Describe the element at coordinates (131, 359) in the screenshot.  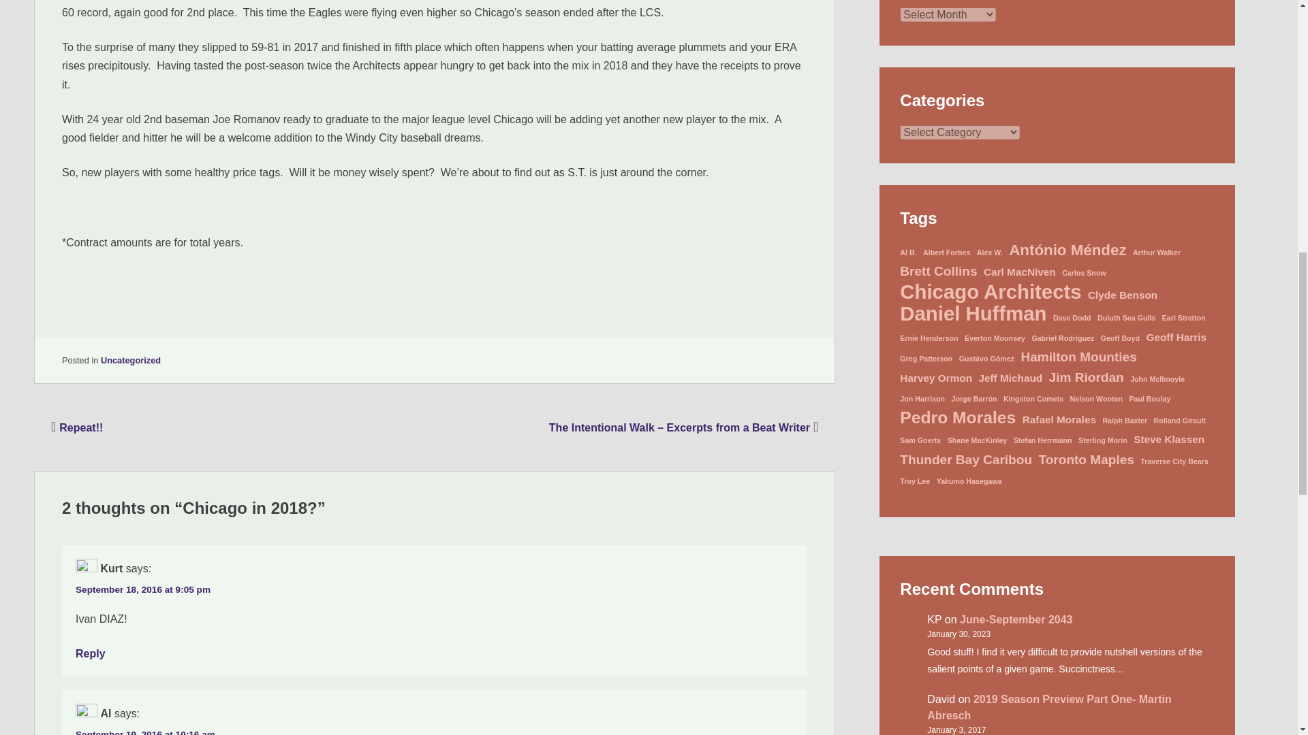
I see `Uncategorized` at that location.